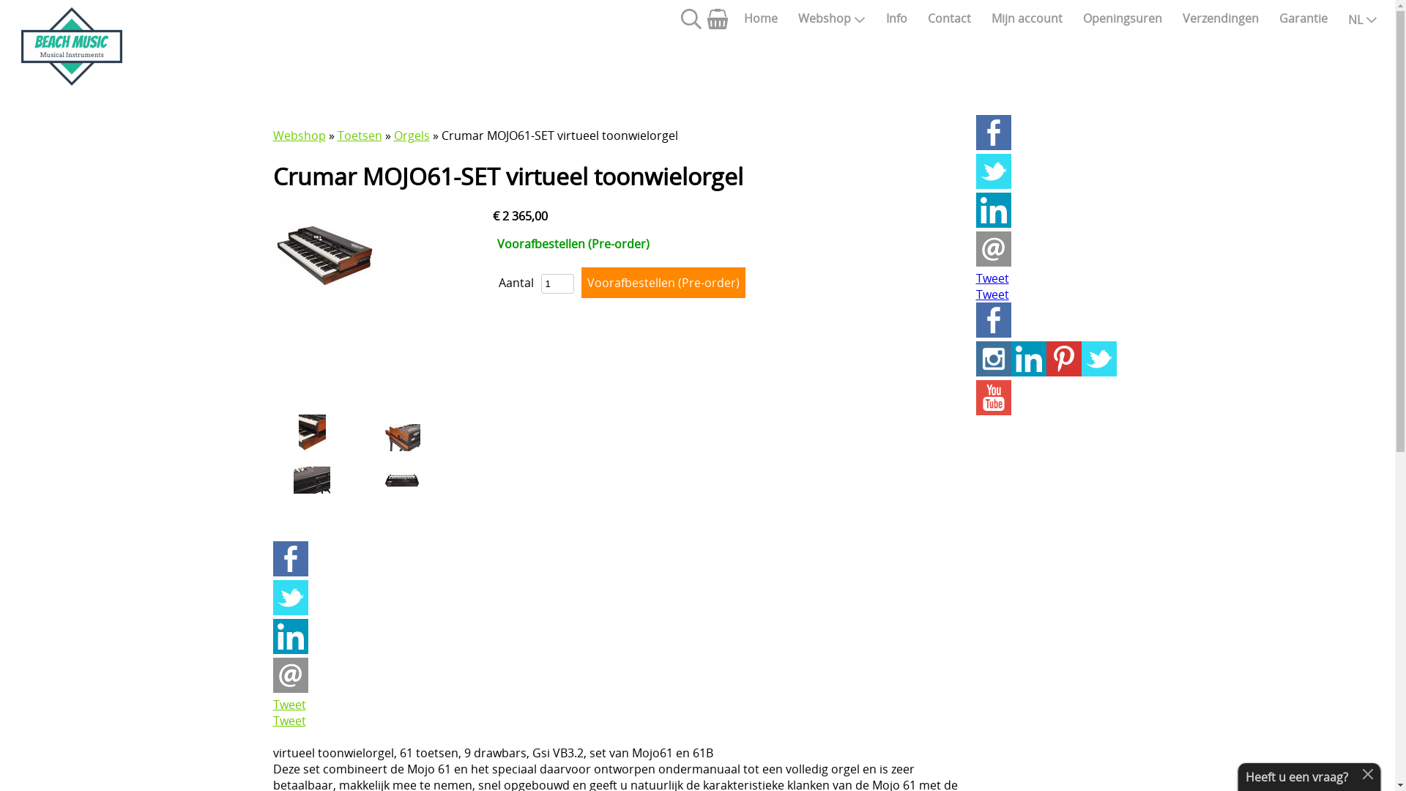 Image resolution: width=1406 pixels, height=791 pixels. What do you see at coordinates (1027, 18) in the screenshot?
I see `Mijn account` at bounding box center [1027, 18].